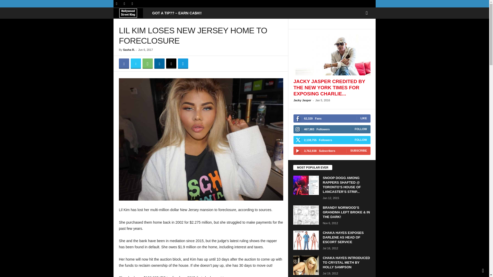  What do you see at coordinates (117, 4) in the screenshot?
I see `Facebook` at bounding box center [117, 4].